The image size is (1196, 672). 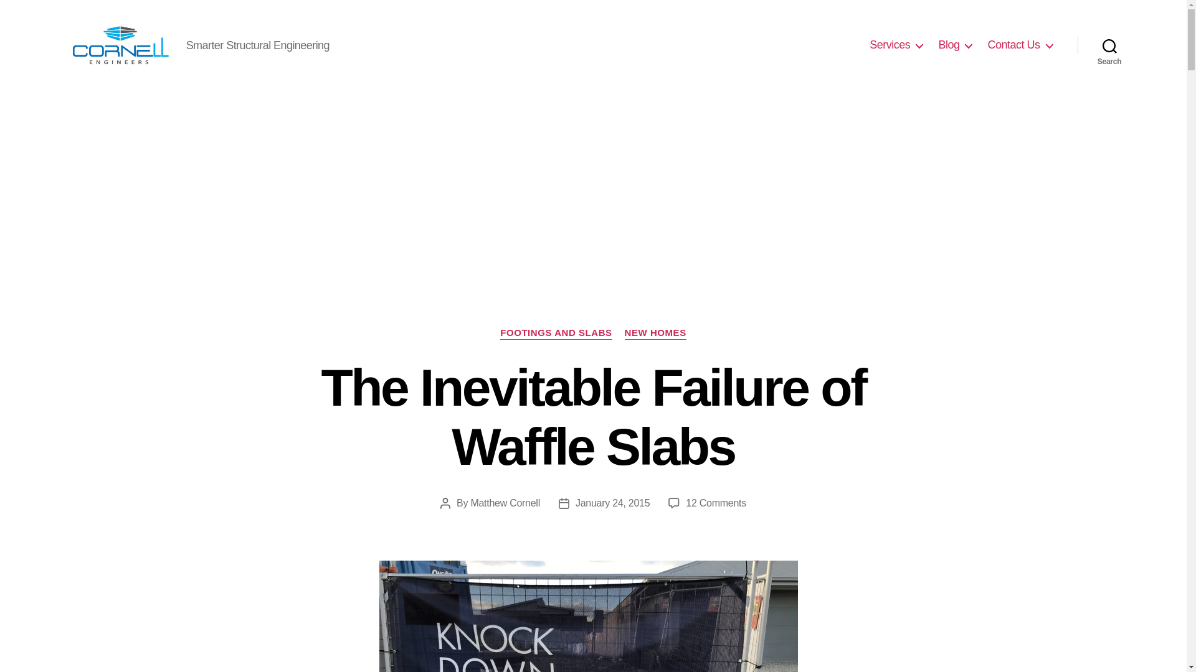 What do you see at coordinates (1110, 45) in the screenshot?
I see `Search` at bounding box center [1110, 45].